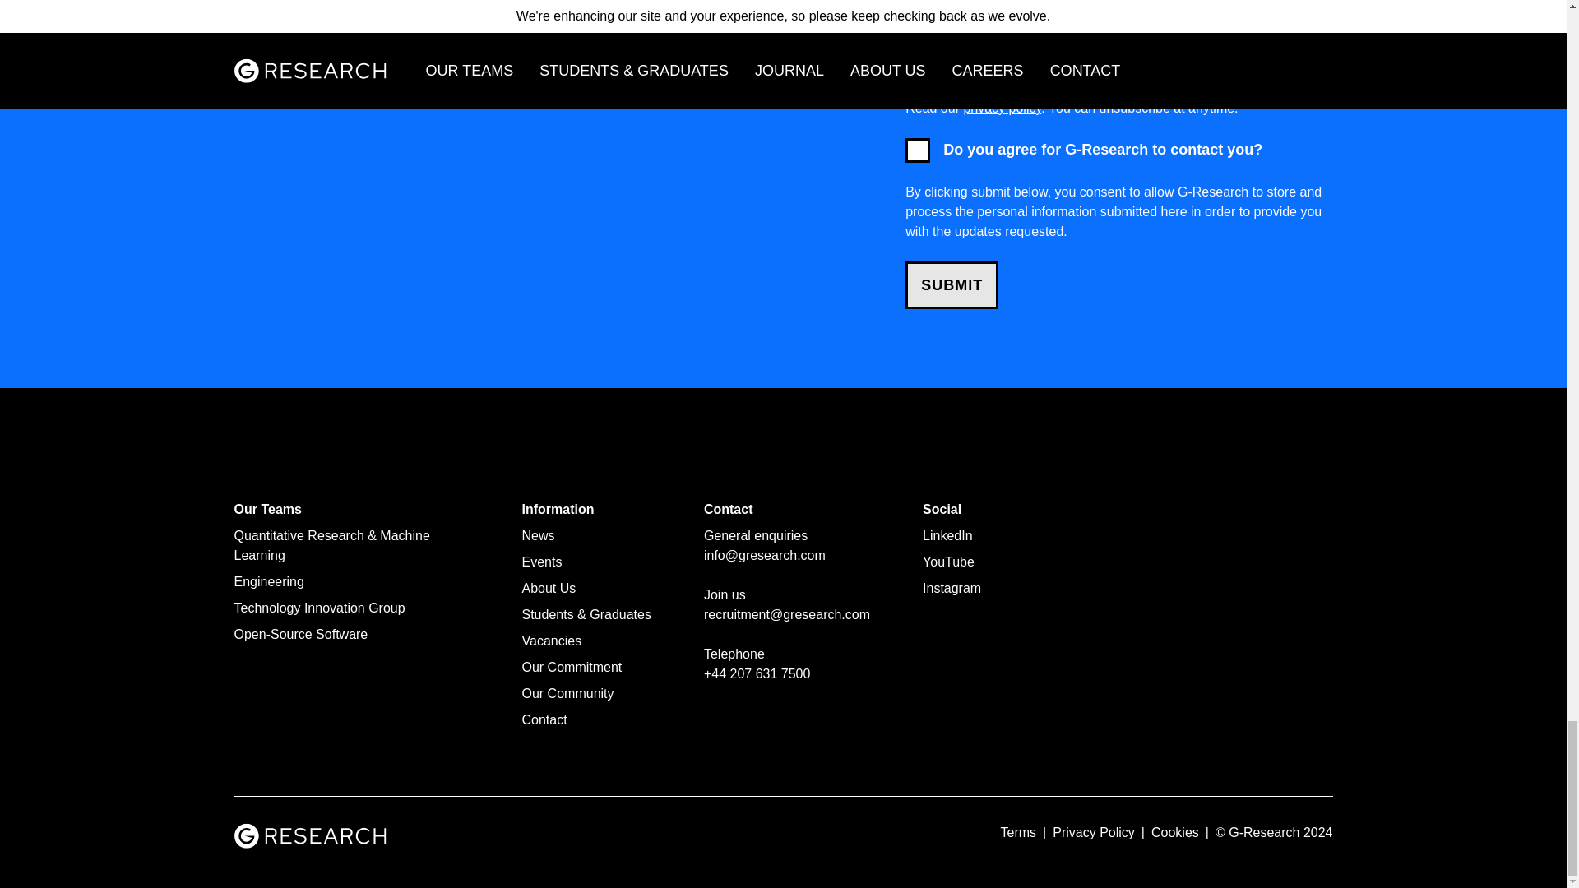 The height and width of the screenshot is (888, 1579). Describe the element at coordinates (537, 534) in the screenshot. I see `News` at that location.